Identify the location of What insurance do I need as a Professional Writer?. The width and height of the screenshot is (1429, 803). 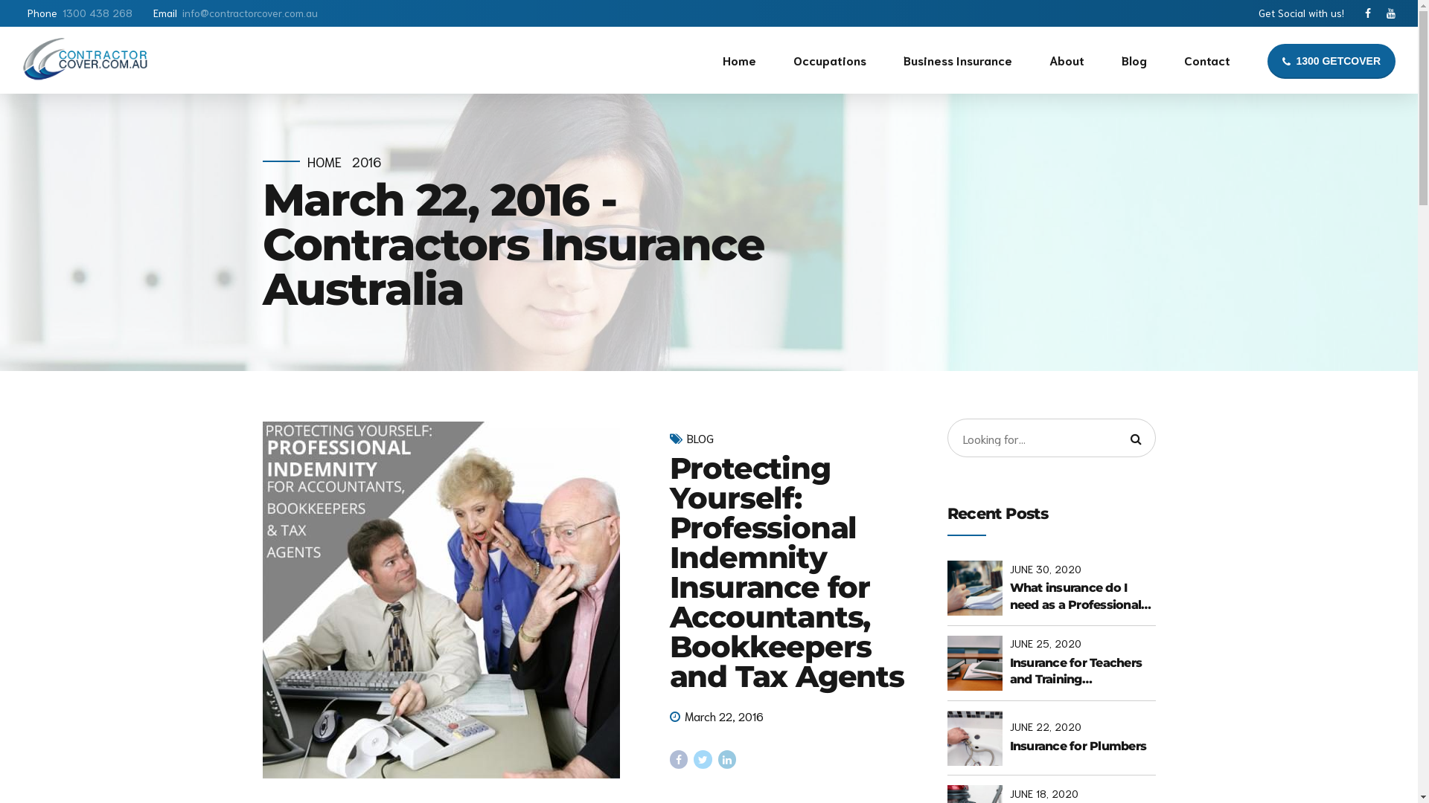
(1082, 596).